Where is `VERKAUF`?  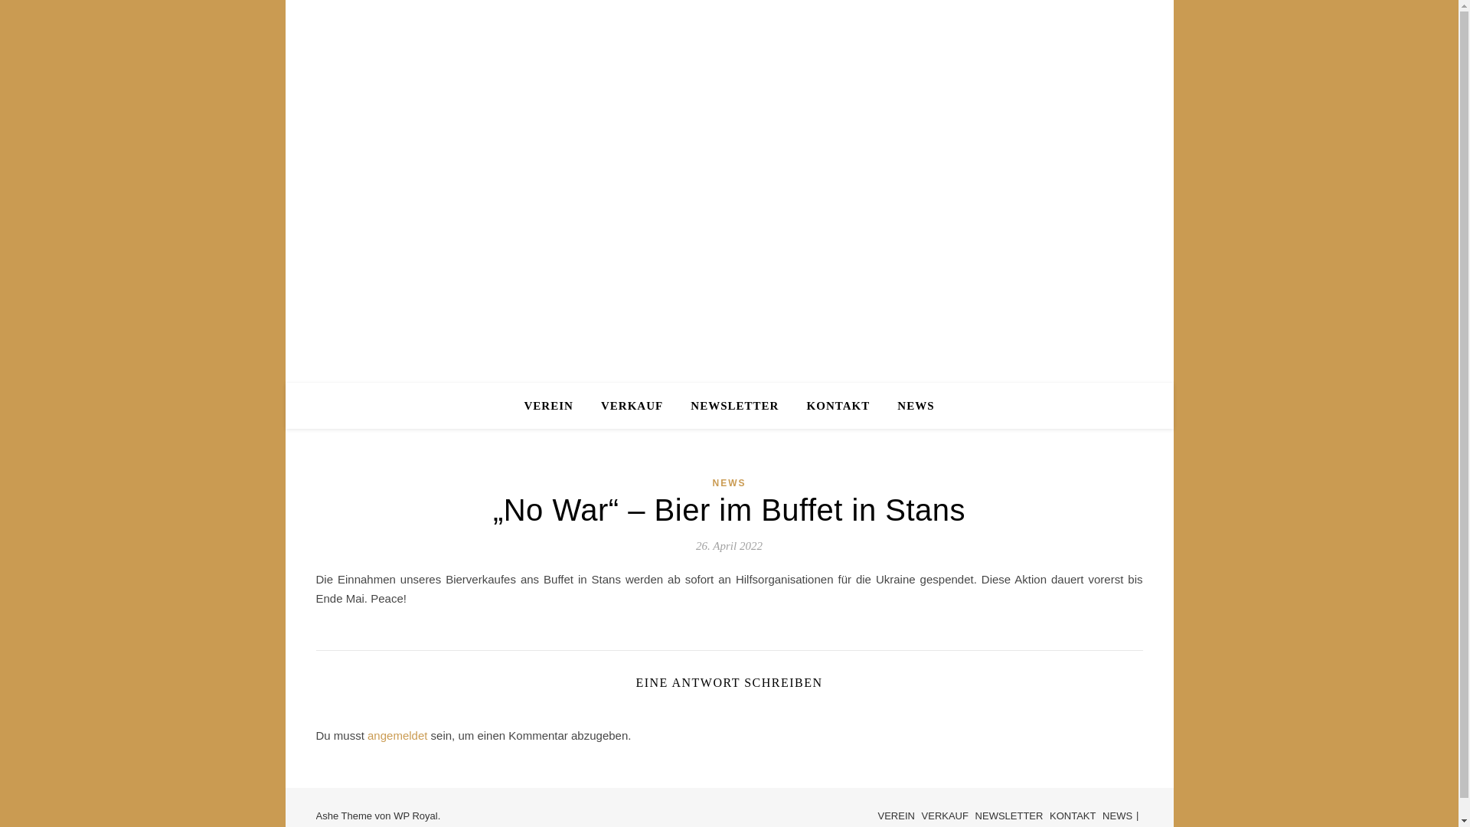
VERKAUF is located at coordinates (632, 406).